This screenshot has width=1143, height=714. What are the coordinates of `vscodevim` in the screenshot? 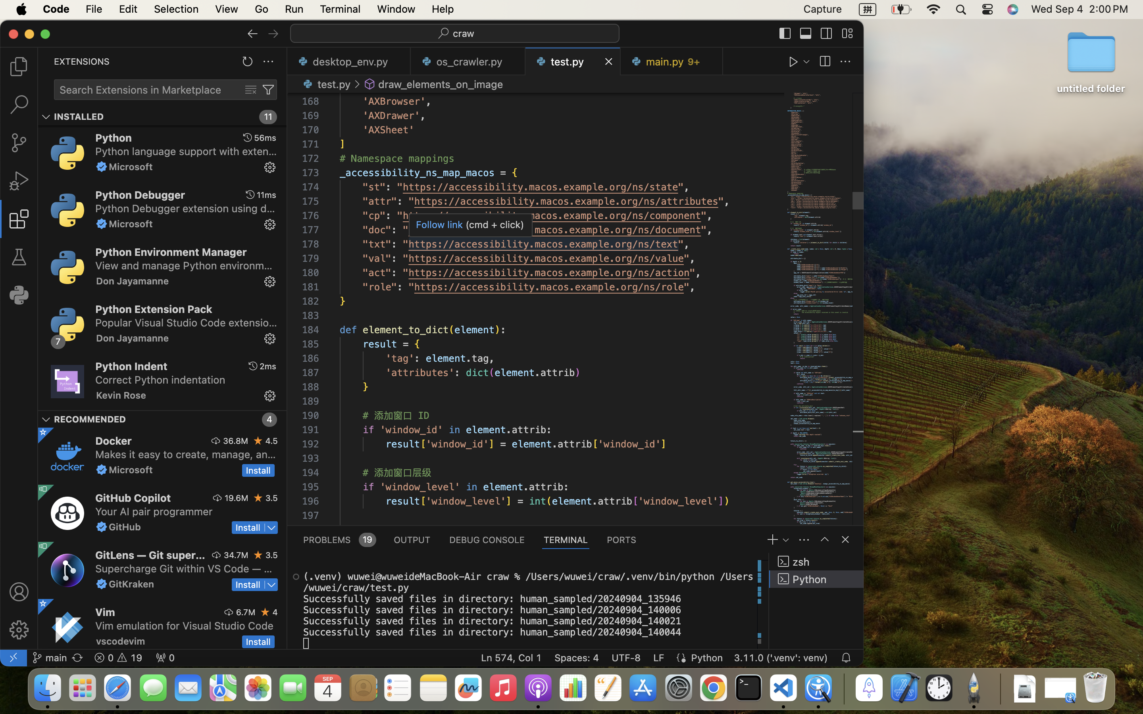 It's located at (121, 641).